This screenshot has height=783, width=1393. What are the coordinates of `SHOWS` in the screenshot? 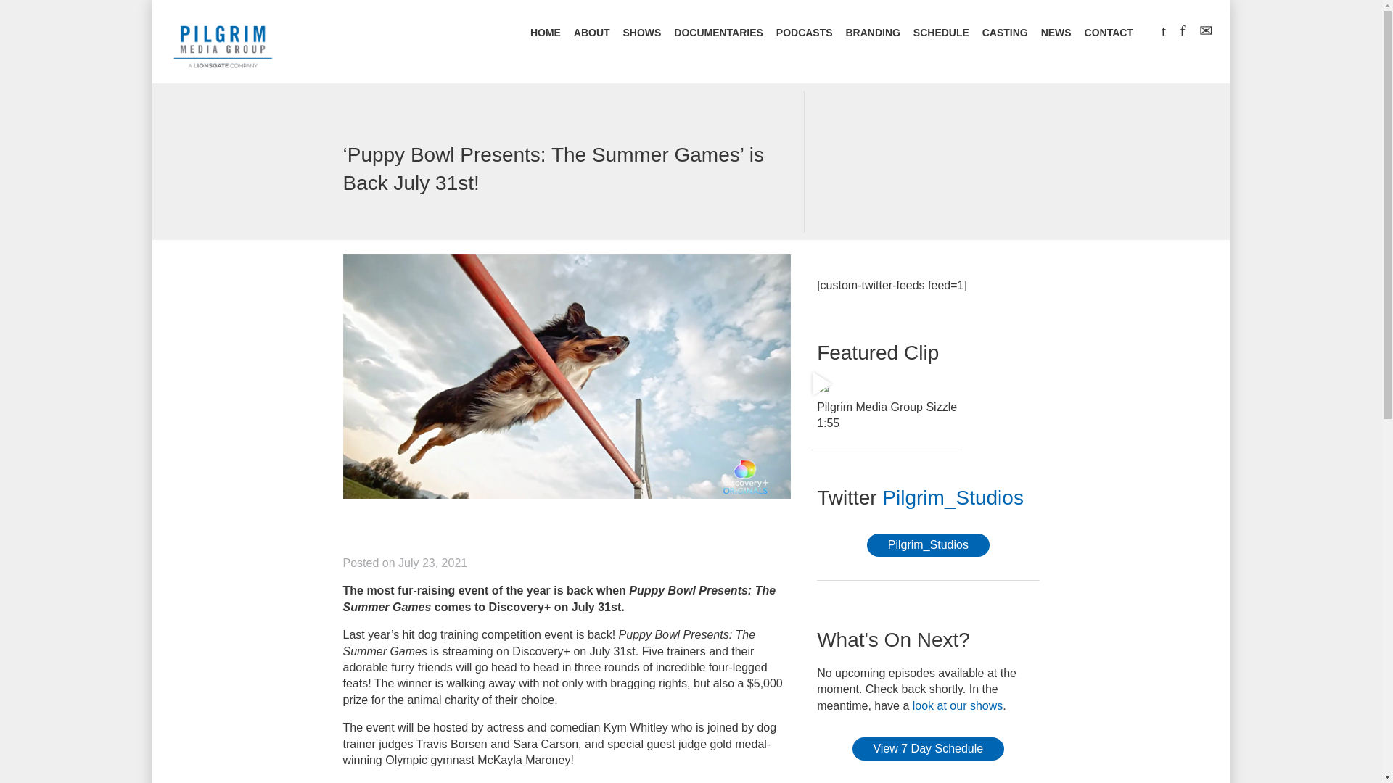 It's located at (641, 33).